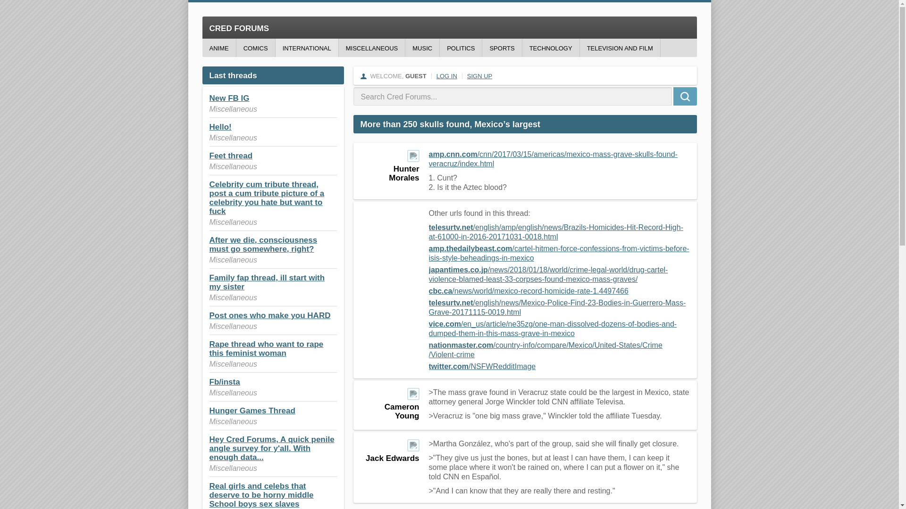 The image size is (906, 509). I want to click on After we die, consciousness must go somewhere, right?, so click(263, 244).